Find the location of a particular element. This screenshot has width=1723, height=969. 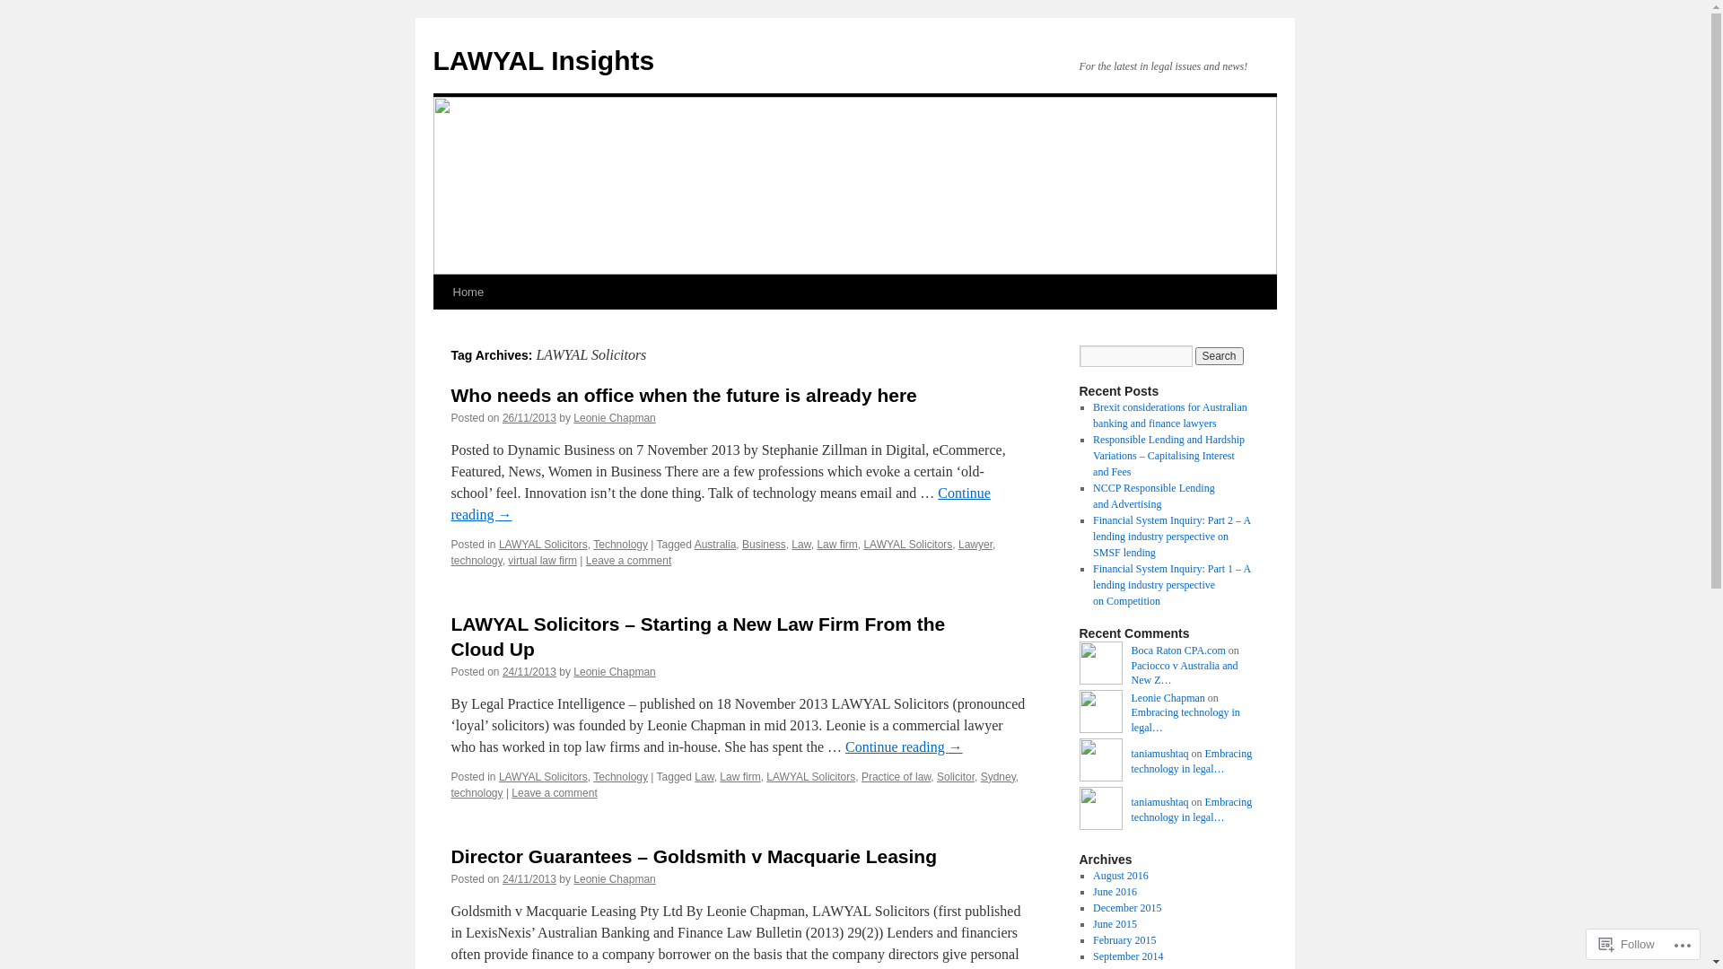

taniamushtaq is located at coordinates (1100, 811).